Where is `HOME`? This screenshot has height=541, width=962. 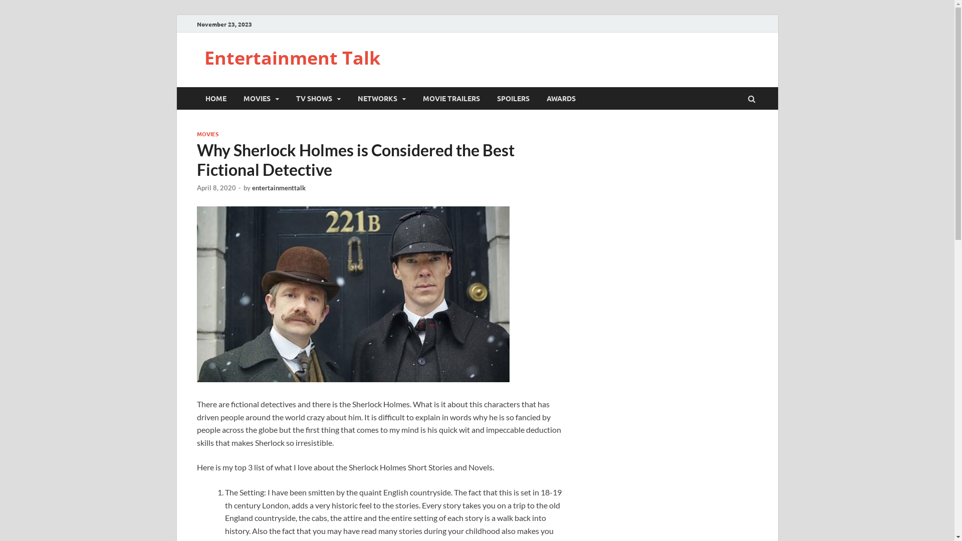 HOME is located at coordinates (215, 98).